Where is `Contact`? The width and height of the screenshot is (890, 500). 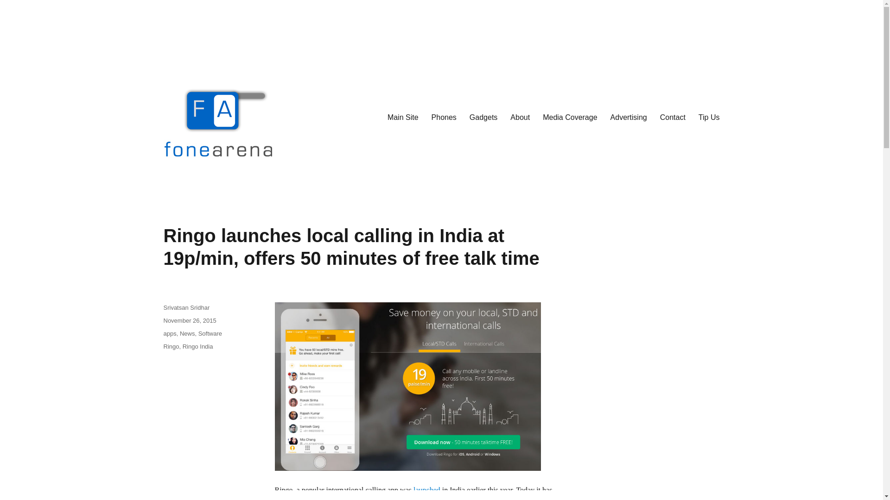 Contact is located at coordinates (673, 117).